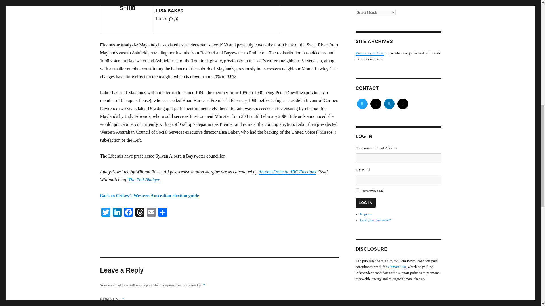  I want to click on LOG IN, so click(365, 203).